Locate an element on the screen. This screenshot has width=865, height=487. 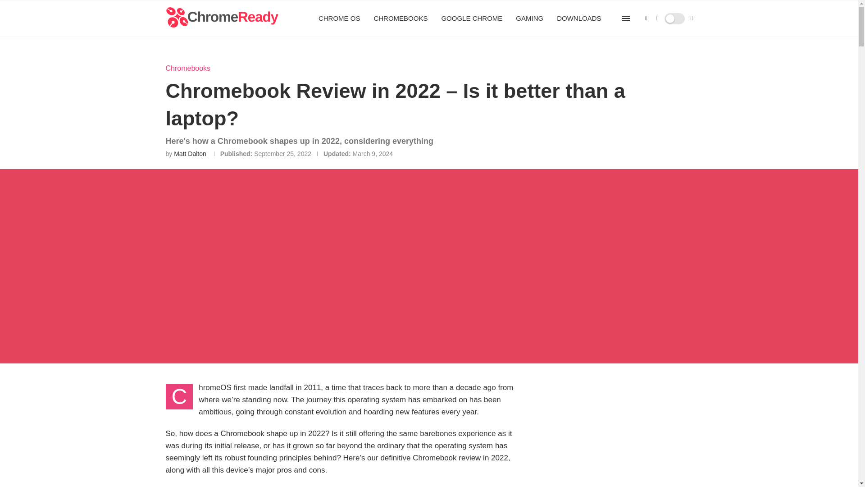
Matt Dalton is located at coordinates (190, 153).